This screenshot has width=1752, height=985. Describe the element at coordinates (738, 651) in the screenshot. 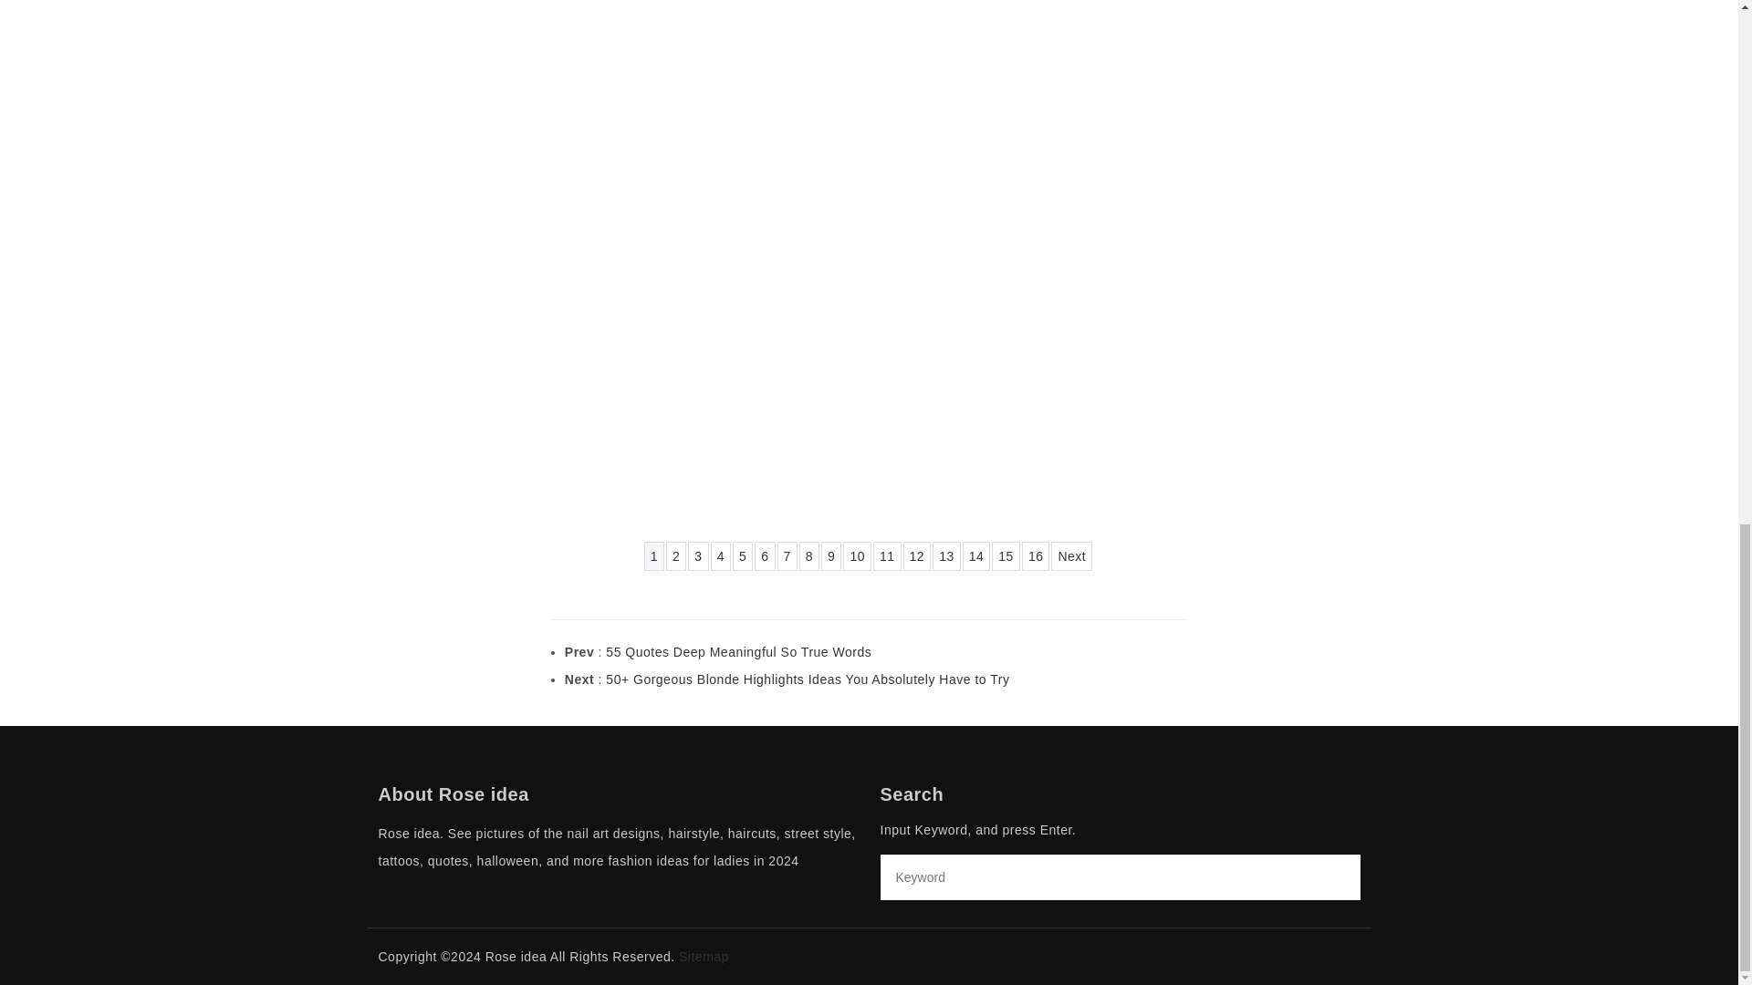

I see `55 Quotes Deep Meaningful So True Words` at that location.